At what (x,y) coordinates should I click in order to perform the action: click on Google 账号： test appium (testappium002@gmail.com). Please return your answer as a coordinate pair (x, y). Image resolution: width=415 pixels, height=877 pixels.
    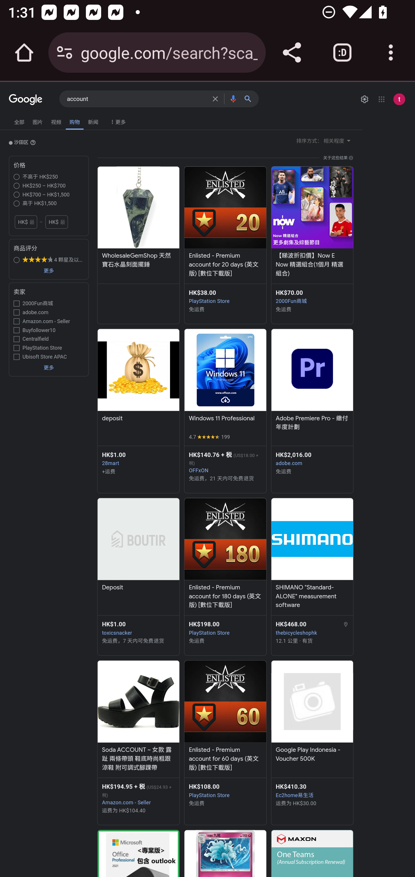
    Looking at the image, I should click on (399, 99).